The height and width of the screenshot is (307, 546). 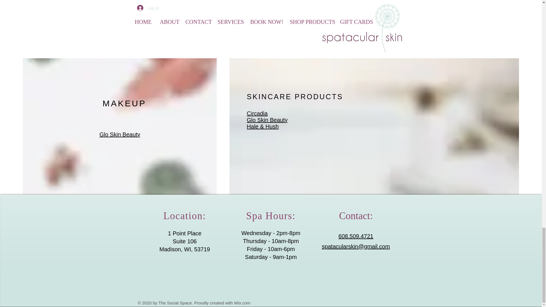 What do you see at coordinates (120, 134) in the screenshot?
I see `Glo Skin Beauty` at bounding box center [120, 134].